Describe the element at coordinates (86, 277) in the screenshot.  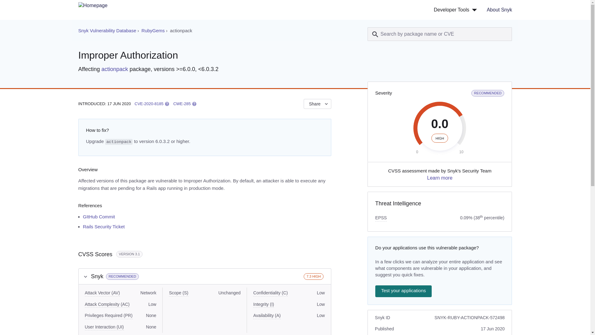
I see `Expand this section` at that location.